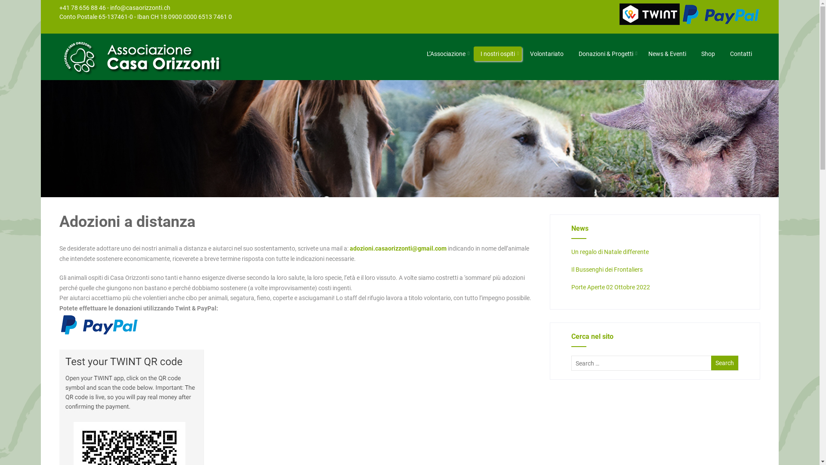 The height and width of the screenshot is (465, 826). I want to click on - info@casaorizzonti.ch, so click(139, 8).